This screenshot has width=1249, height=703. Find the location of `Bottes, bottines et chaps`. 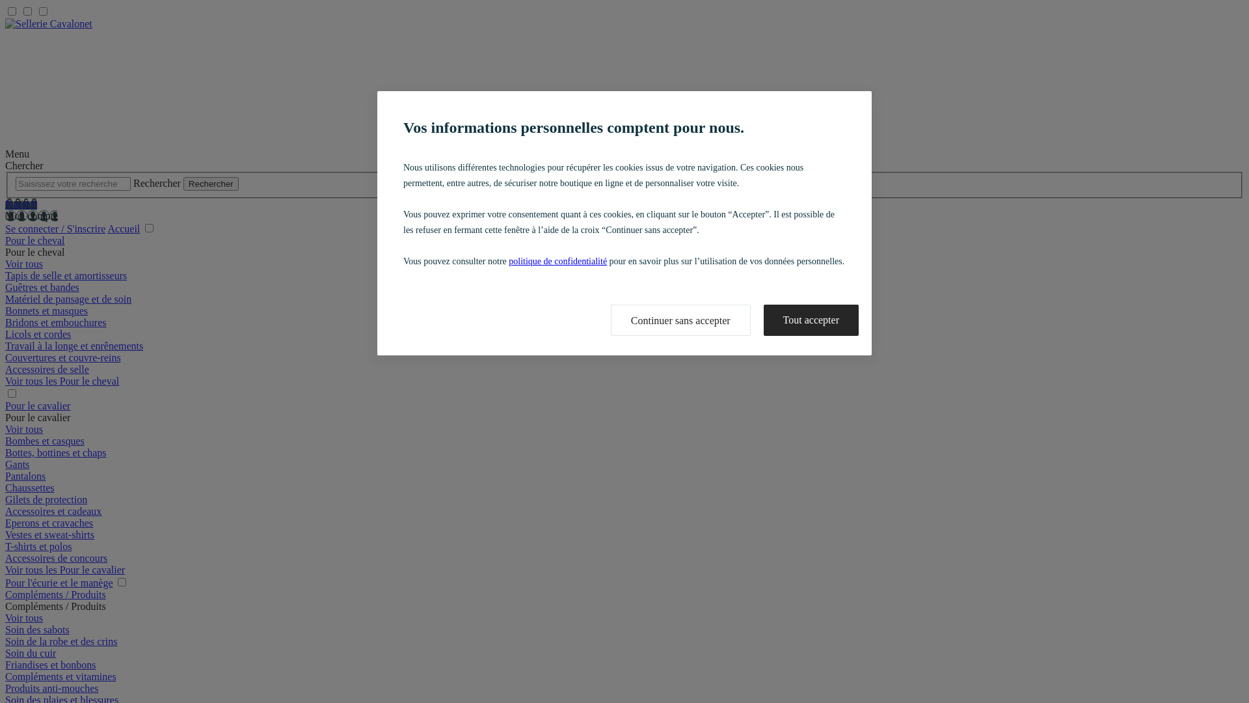

Bottes, bottines et chaps is located at coordinates (56, 453).